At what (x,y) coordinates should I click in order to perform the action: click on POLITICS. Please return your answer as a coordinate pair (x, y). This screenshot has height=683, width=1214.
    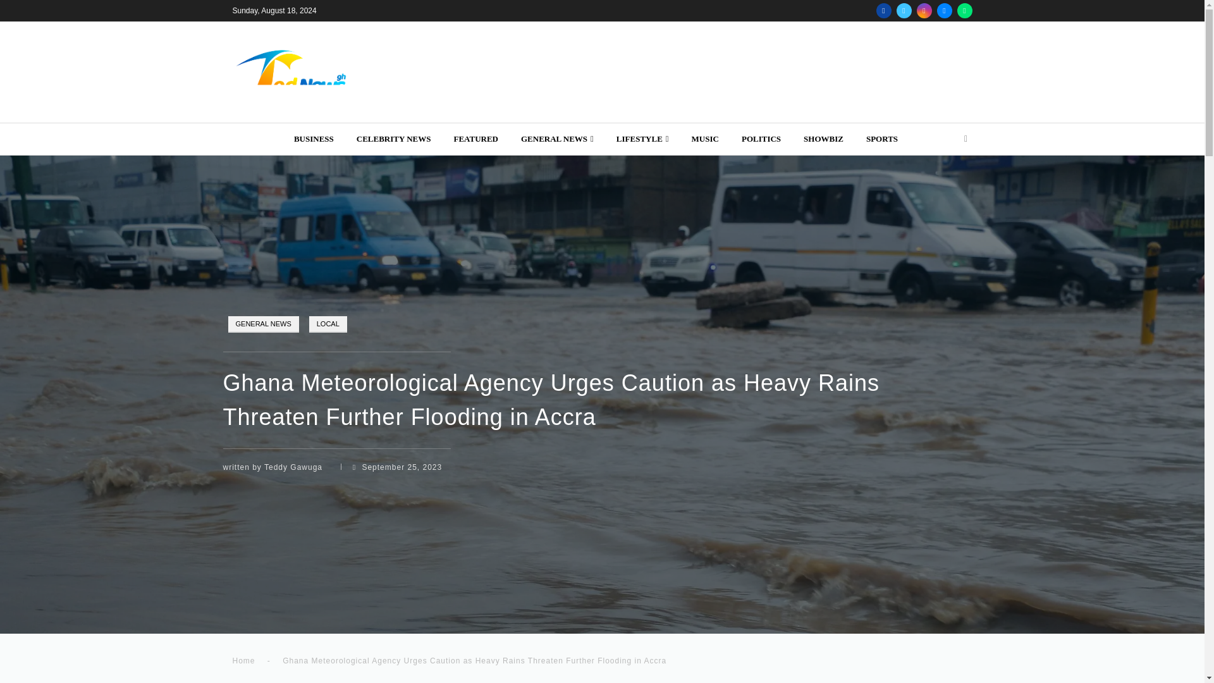
    Looking at the image, I should click on (761, 139).